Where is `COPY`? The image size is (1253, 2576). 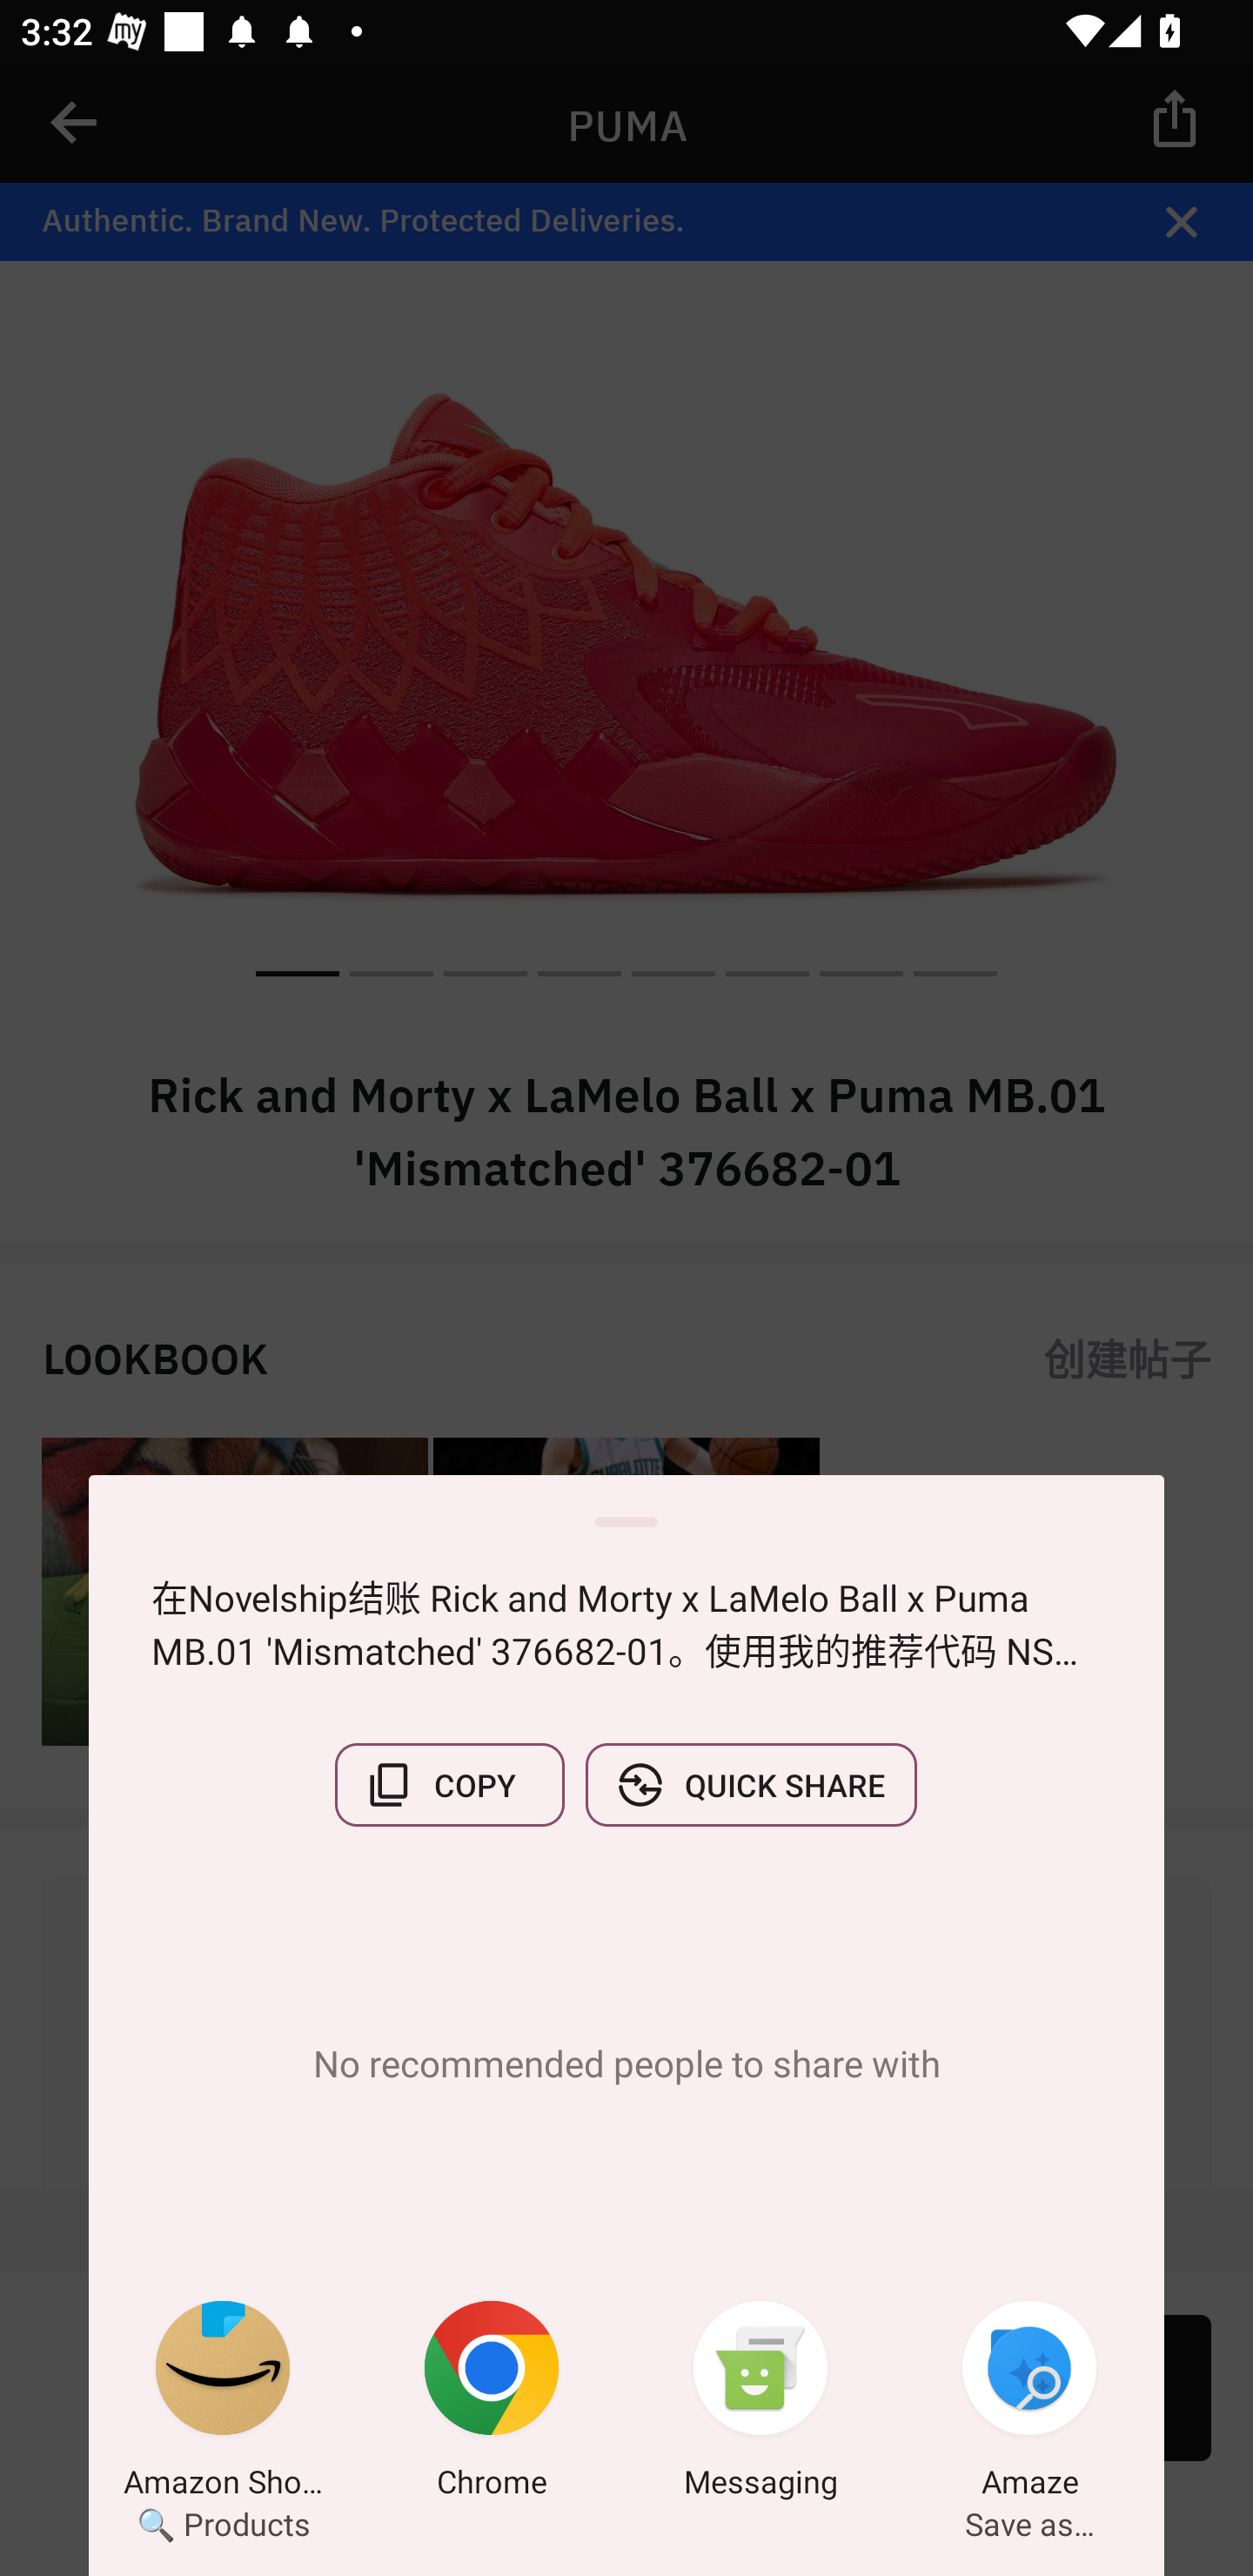
COPY is located at coordinates (449, 1785).